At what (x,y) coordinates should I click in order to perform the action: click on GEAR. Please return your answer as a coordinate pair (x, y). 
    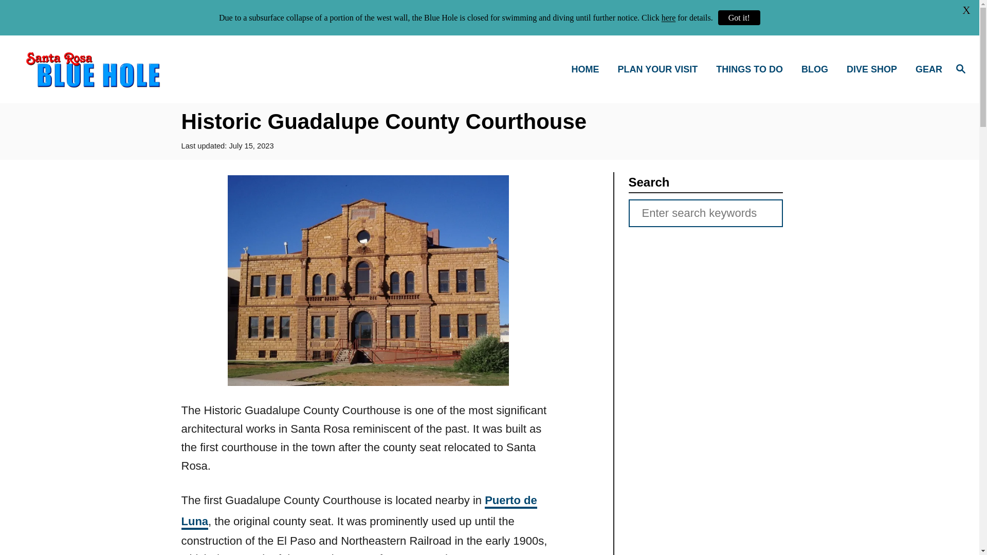
    Looking at the image, I should click on (925, 69).